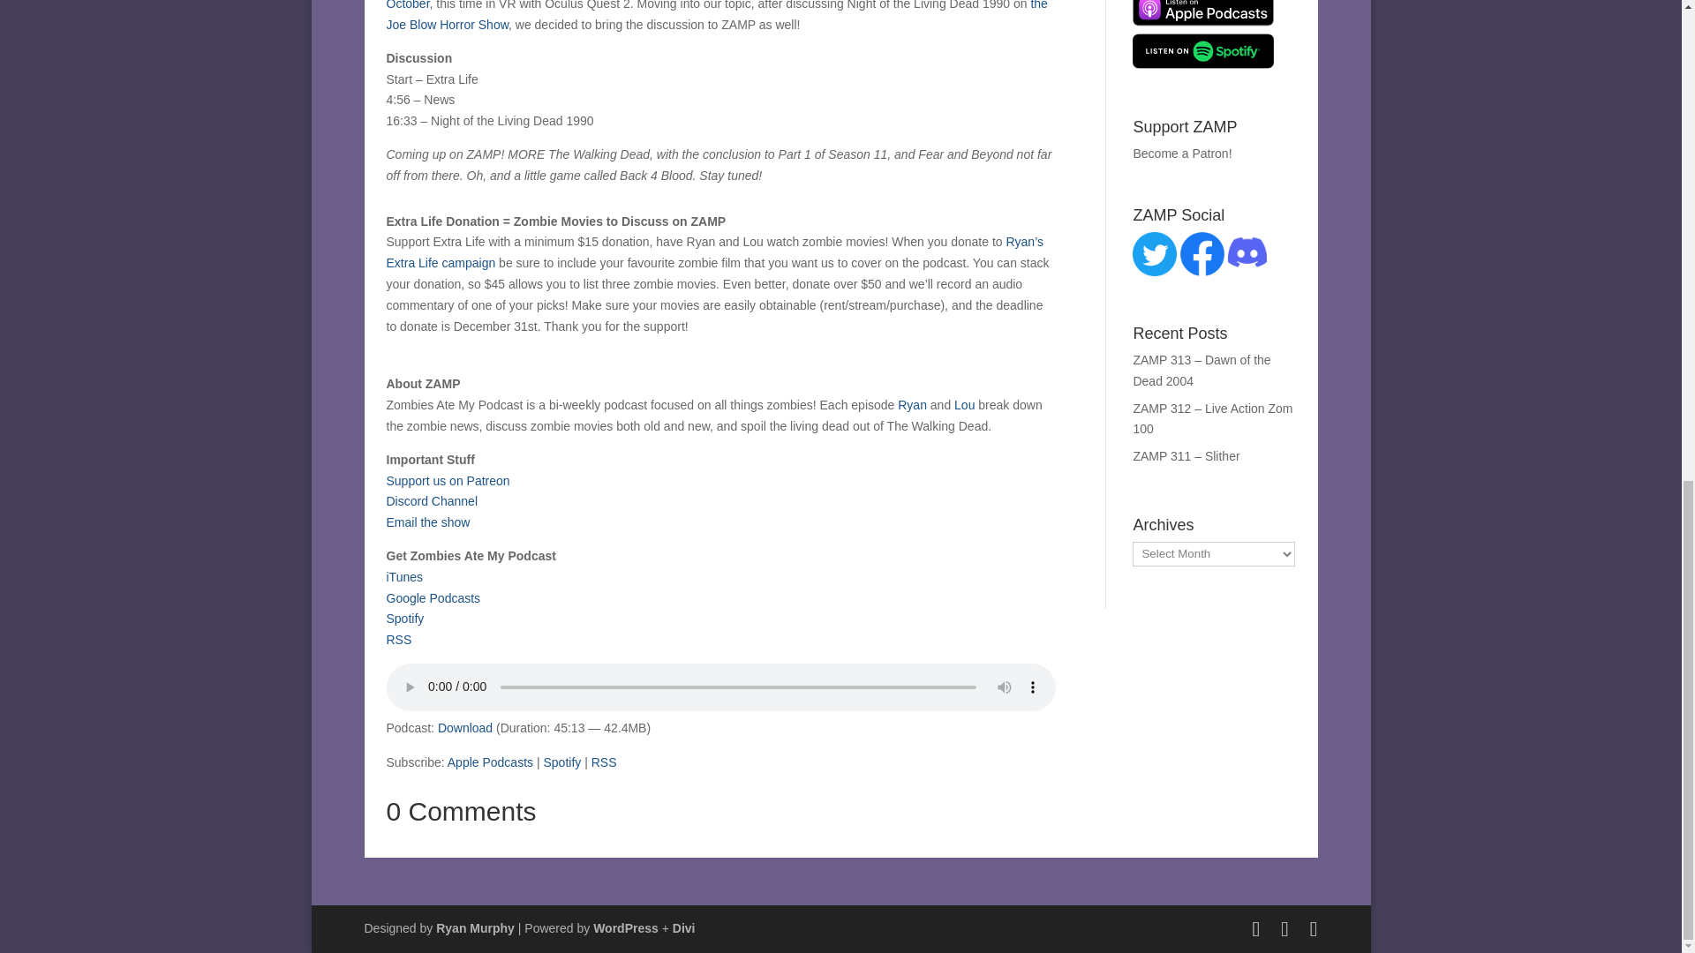  Describe the element at coordinates (428, 522) in the screenshot. I see `Email the show` at that location.